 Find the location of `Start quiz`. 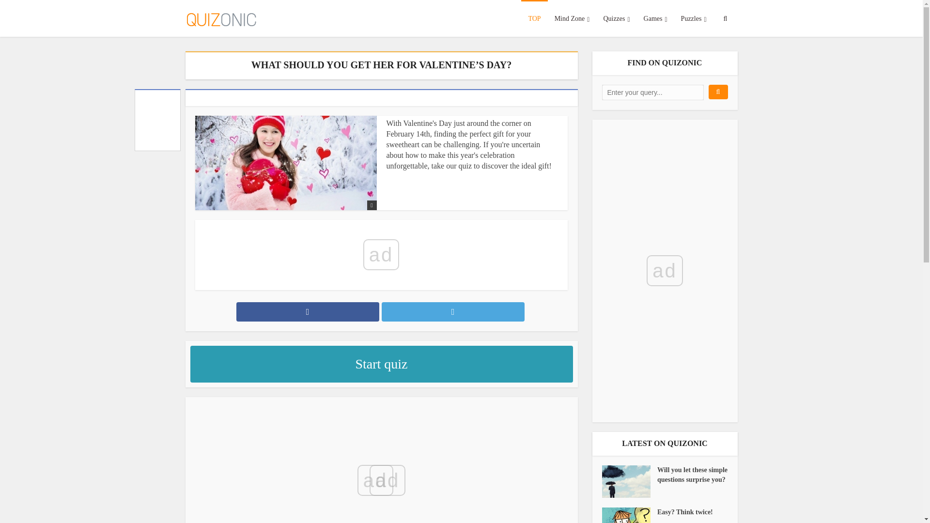

Start quiz is located at coordinates (381, 364).